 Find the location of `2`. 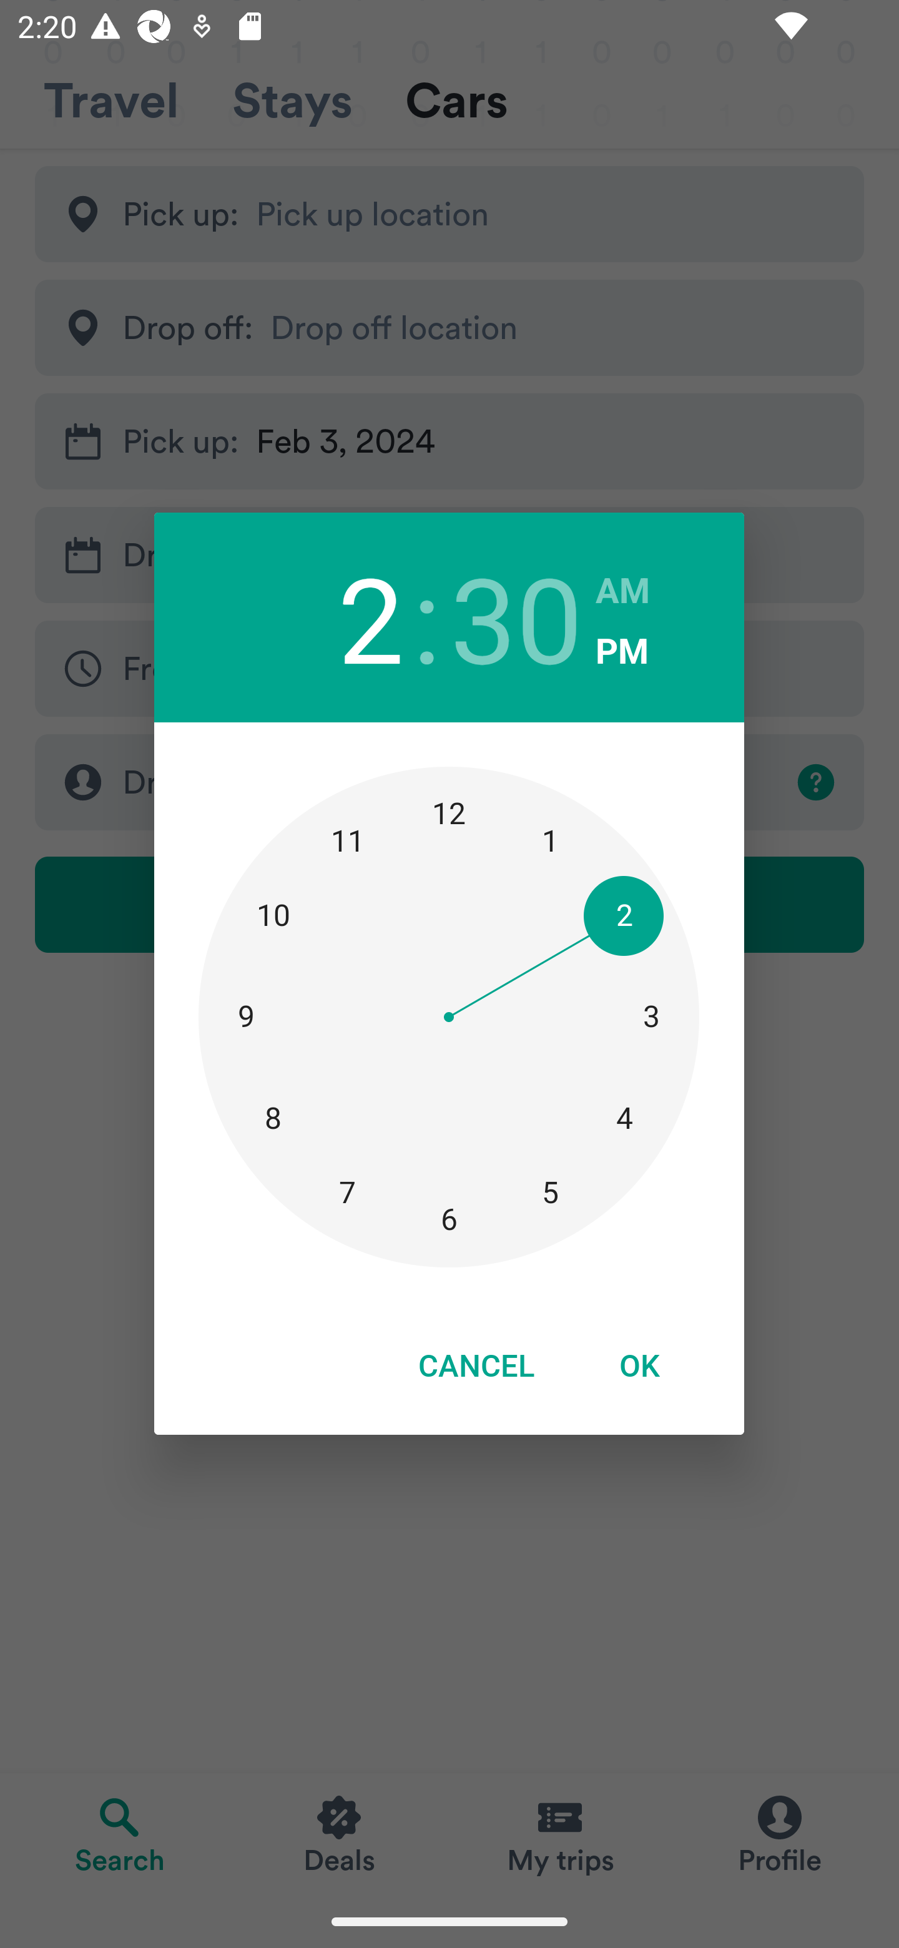

2 is located at coordinates (371, 617).